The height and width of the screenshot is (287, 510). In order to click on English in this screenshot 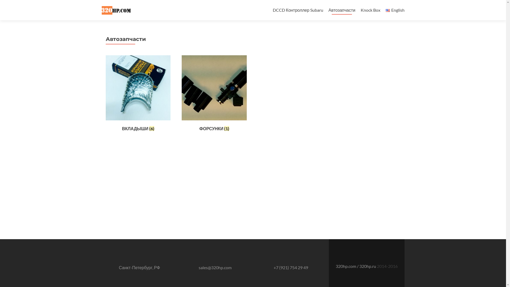, I will do `click(395, 10)`.